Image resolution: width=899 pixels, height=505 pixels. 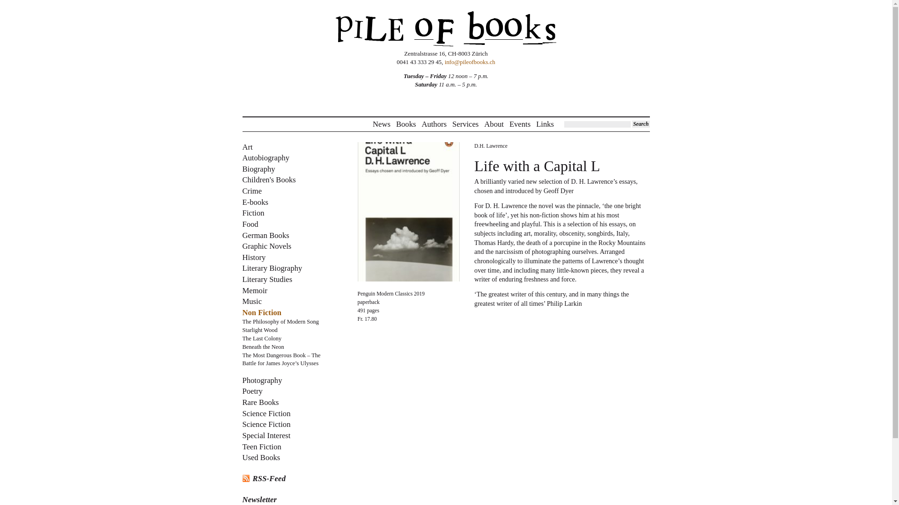 I want to click on Children's Books, so click(x=269, y=180).